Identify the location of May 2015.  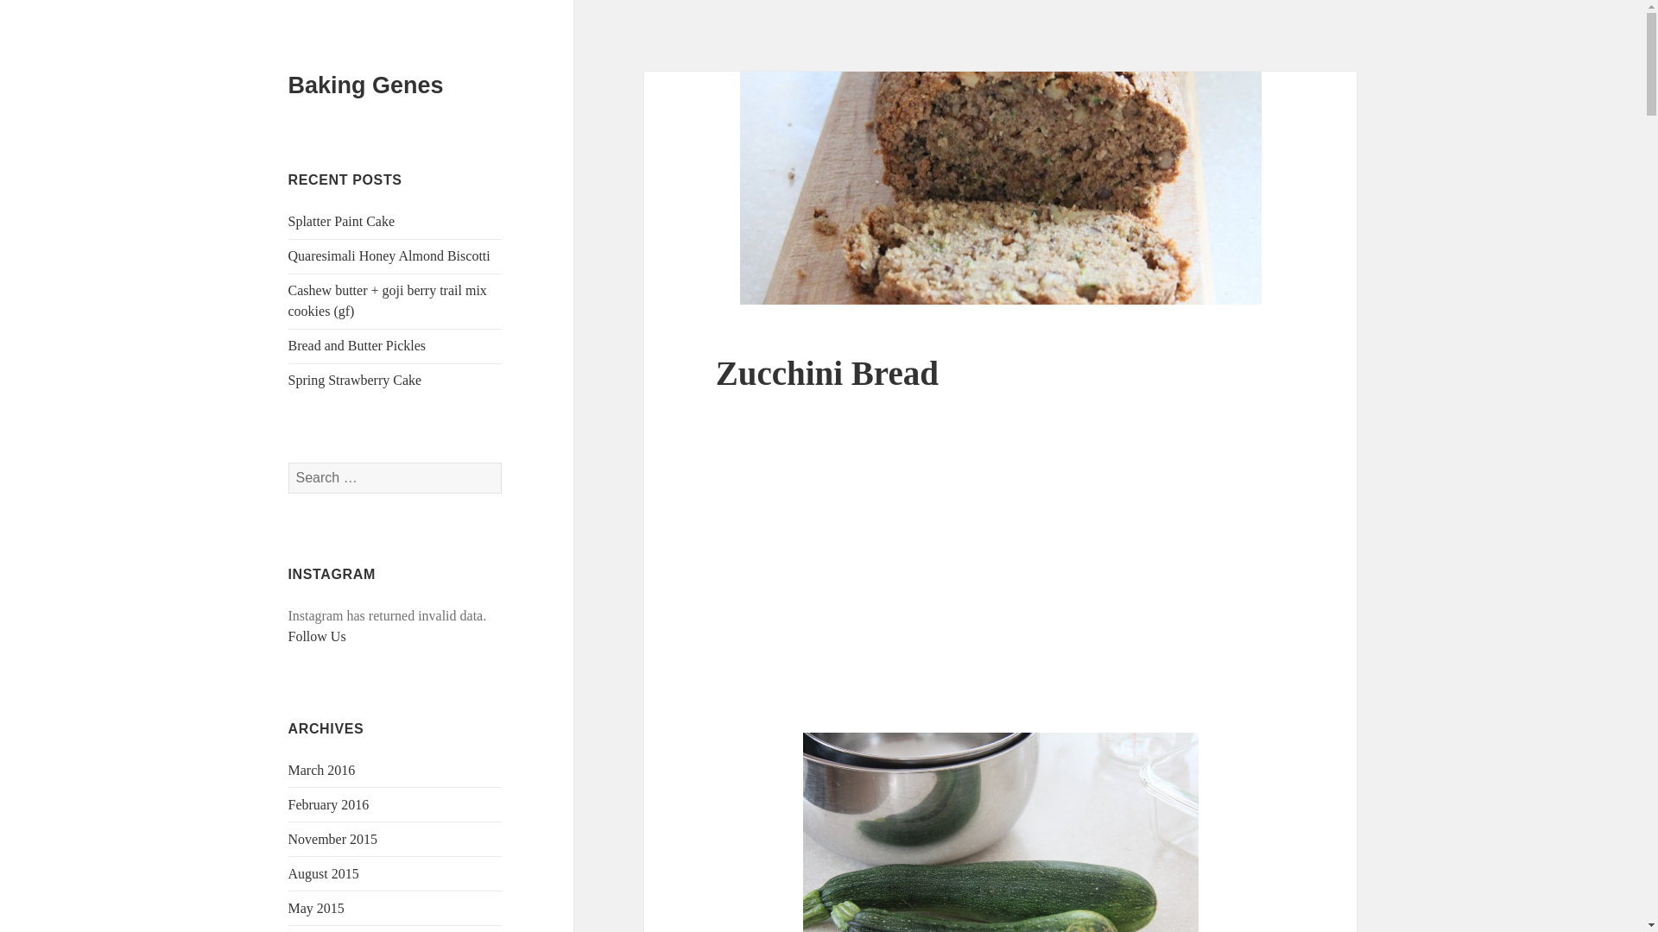
(316, 908).